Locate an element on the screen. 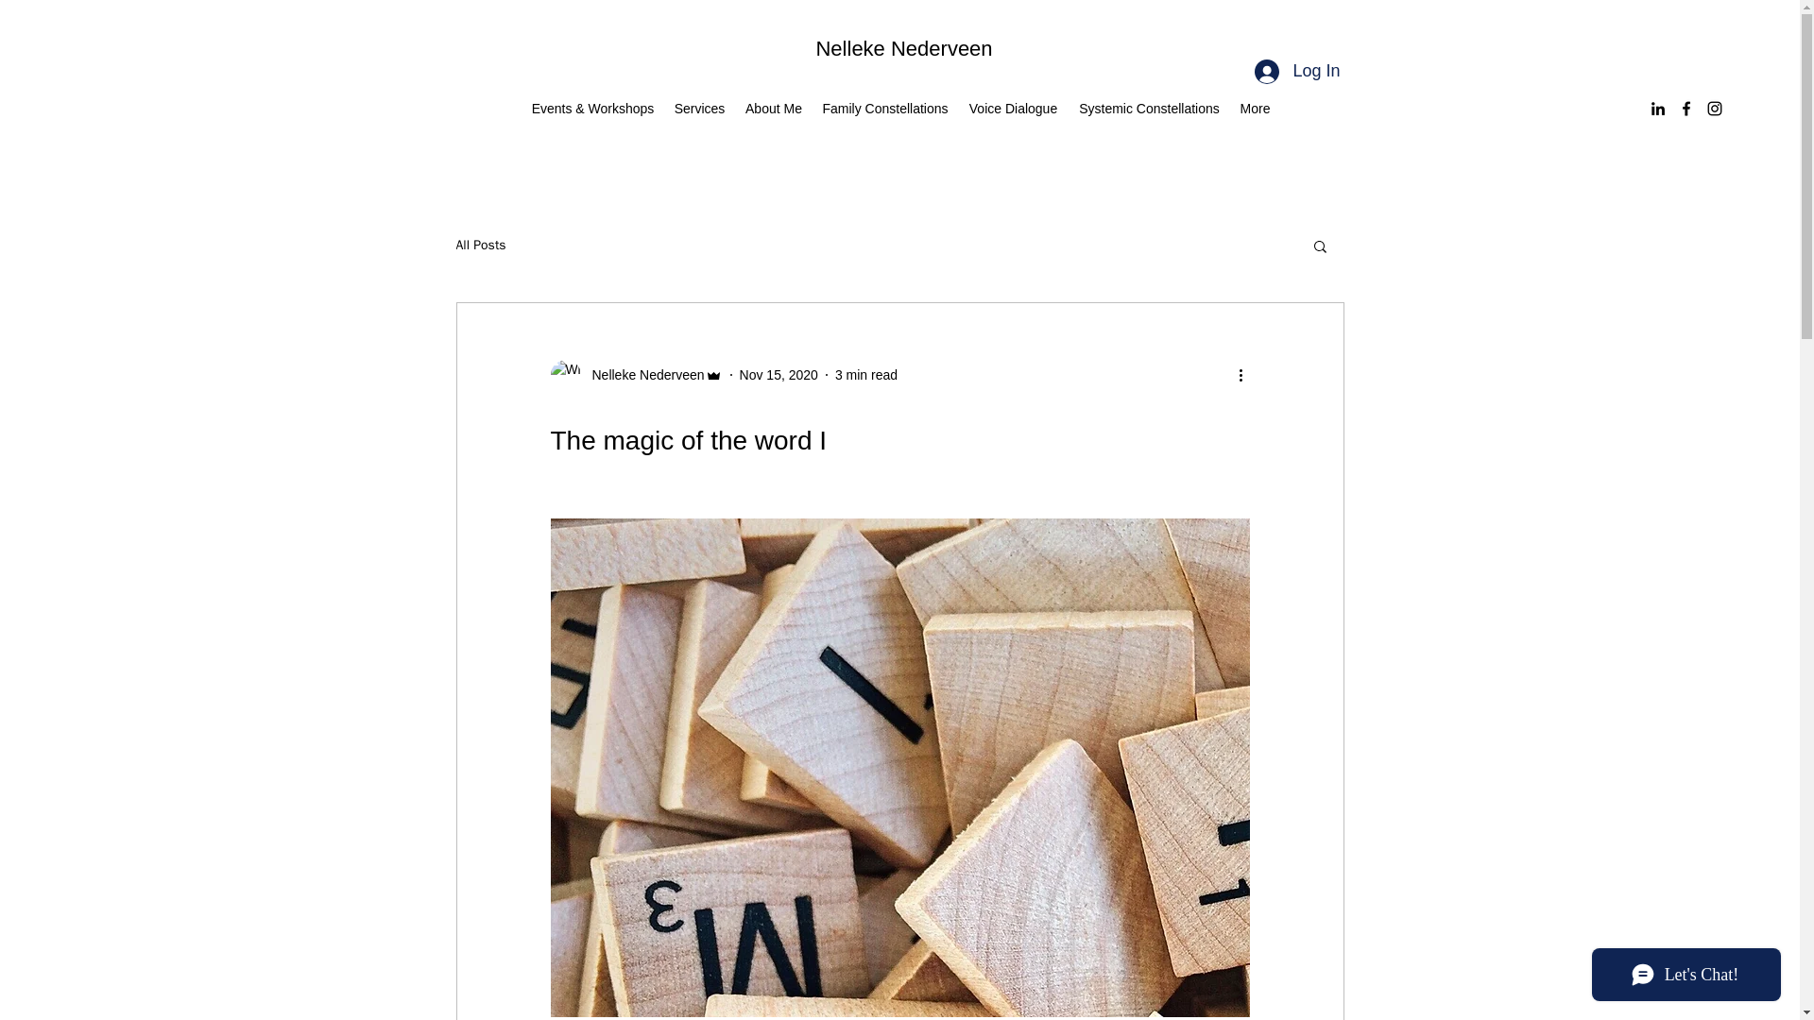 The height and width of the screenshot is (1020, 1814). About Me is located at coordinates (773, 108).